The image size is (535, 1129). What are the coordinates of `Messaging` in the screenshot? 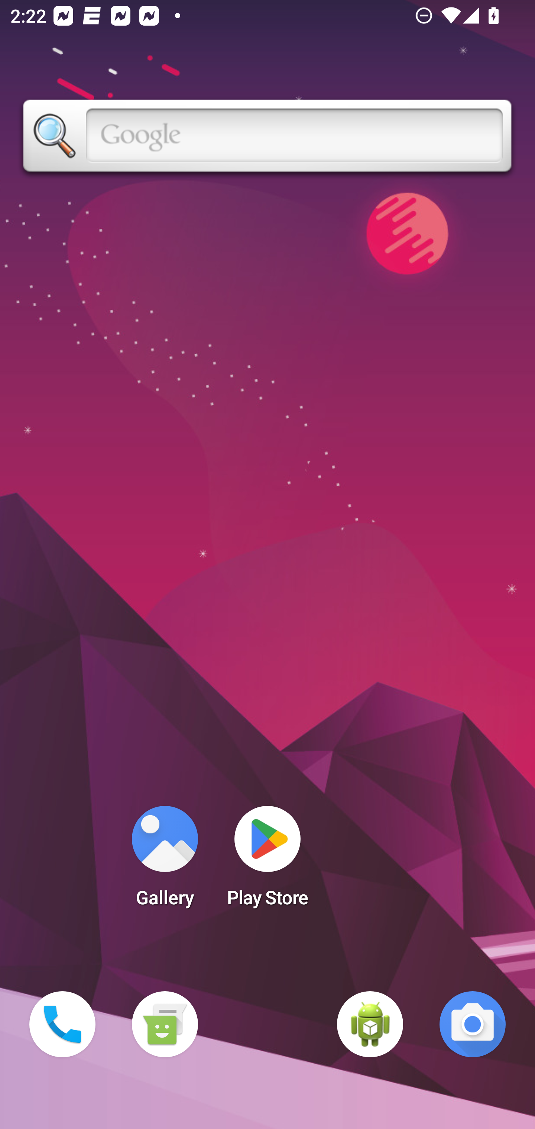 It's located at (165, 1024).